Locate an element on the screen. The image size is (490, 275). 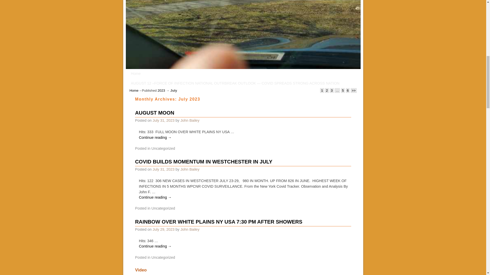
July 31, 2023 is located at coordinates (163, 169).